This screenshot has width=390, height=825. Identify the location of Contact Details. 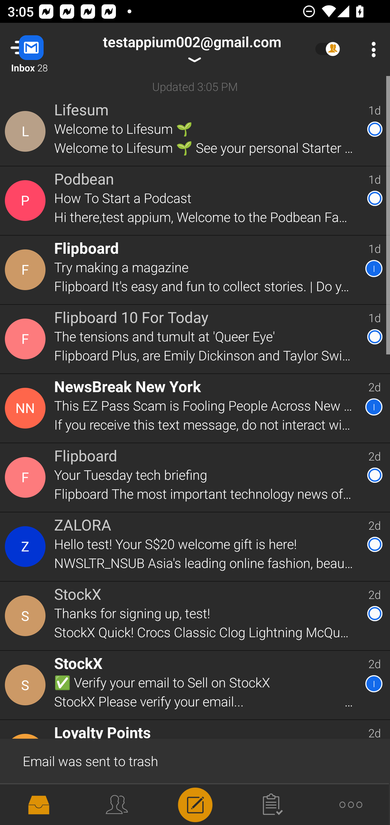
(27, 339).